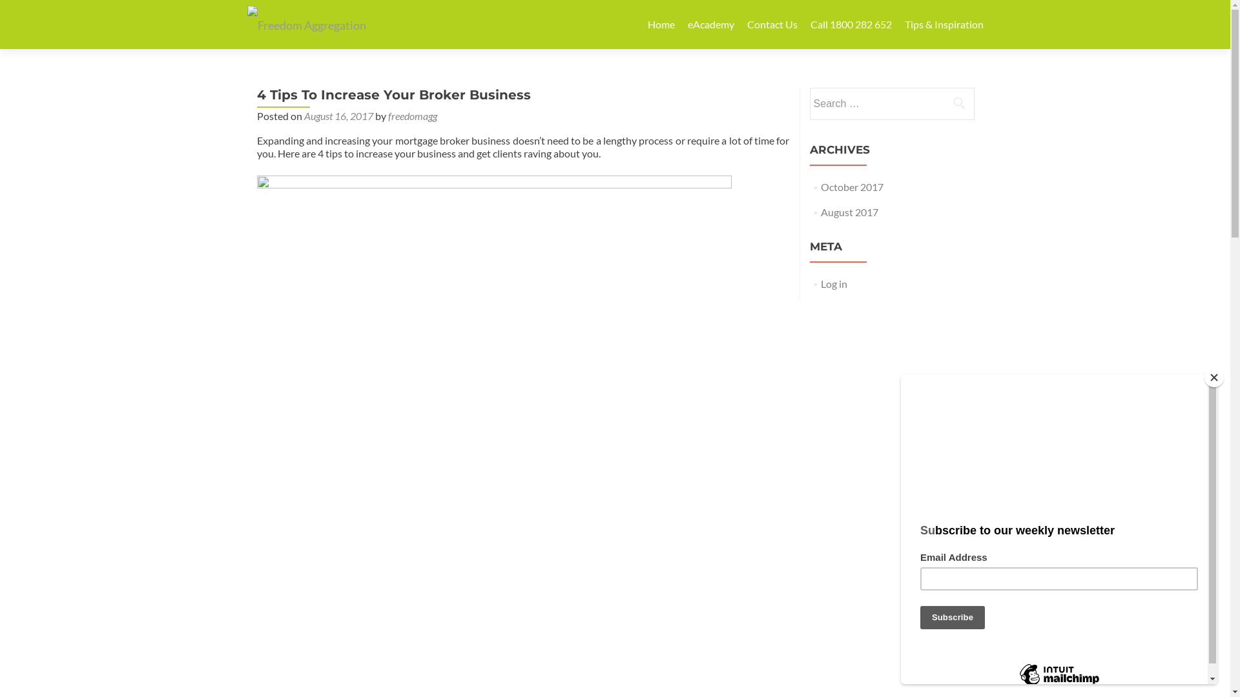 Image resolution: width=1240 pixels, height=697 pixels. I want to click on Call 1800 282 652, so click(851, 25).